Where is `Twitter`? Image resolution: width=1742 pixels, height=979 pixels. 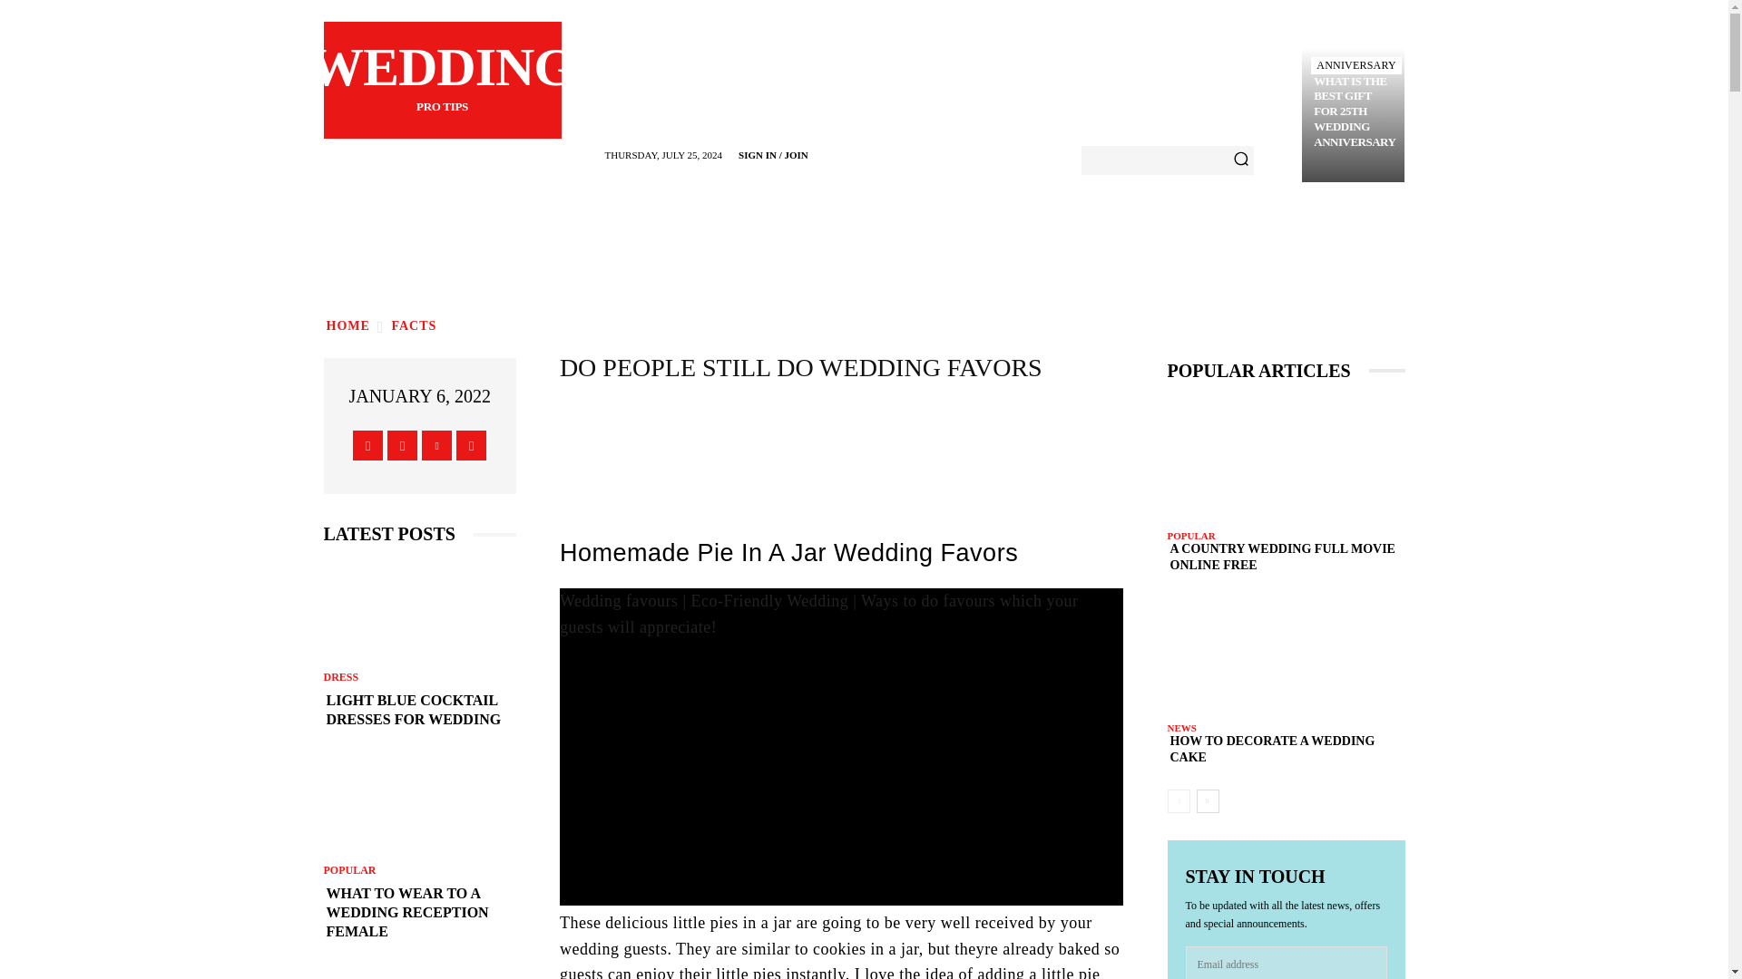 Twitter is located at coordinates (1355, 112).